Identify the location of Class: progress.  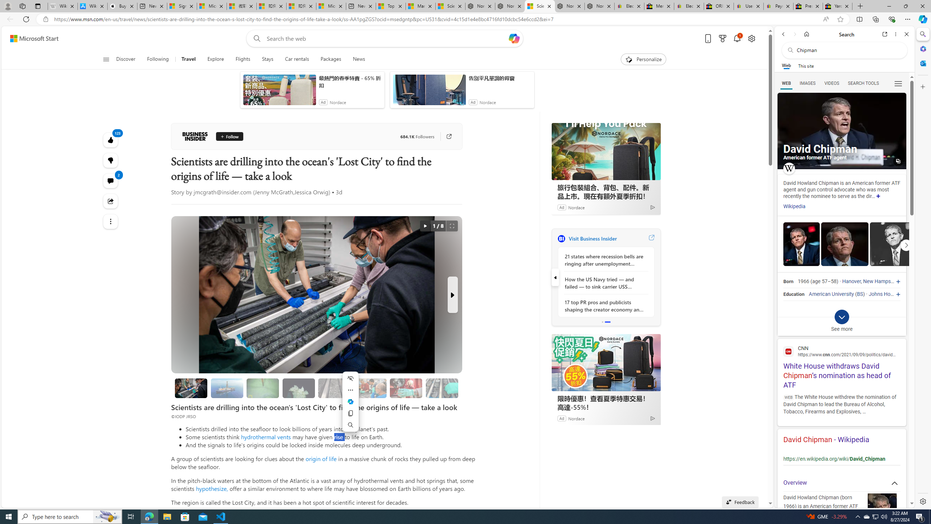
(442, 387).